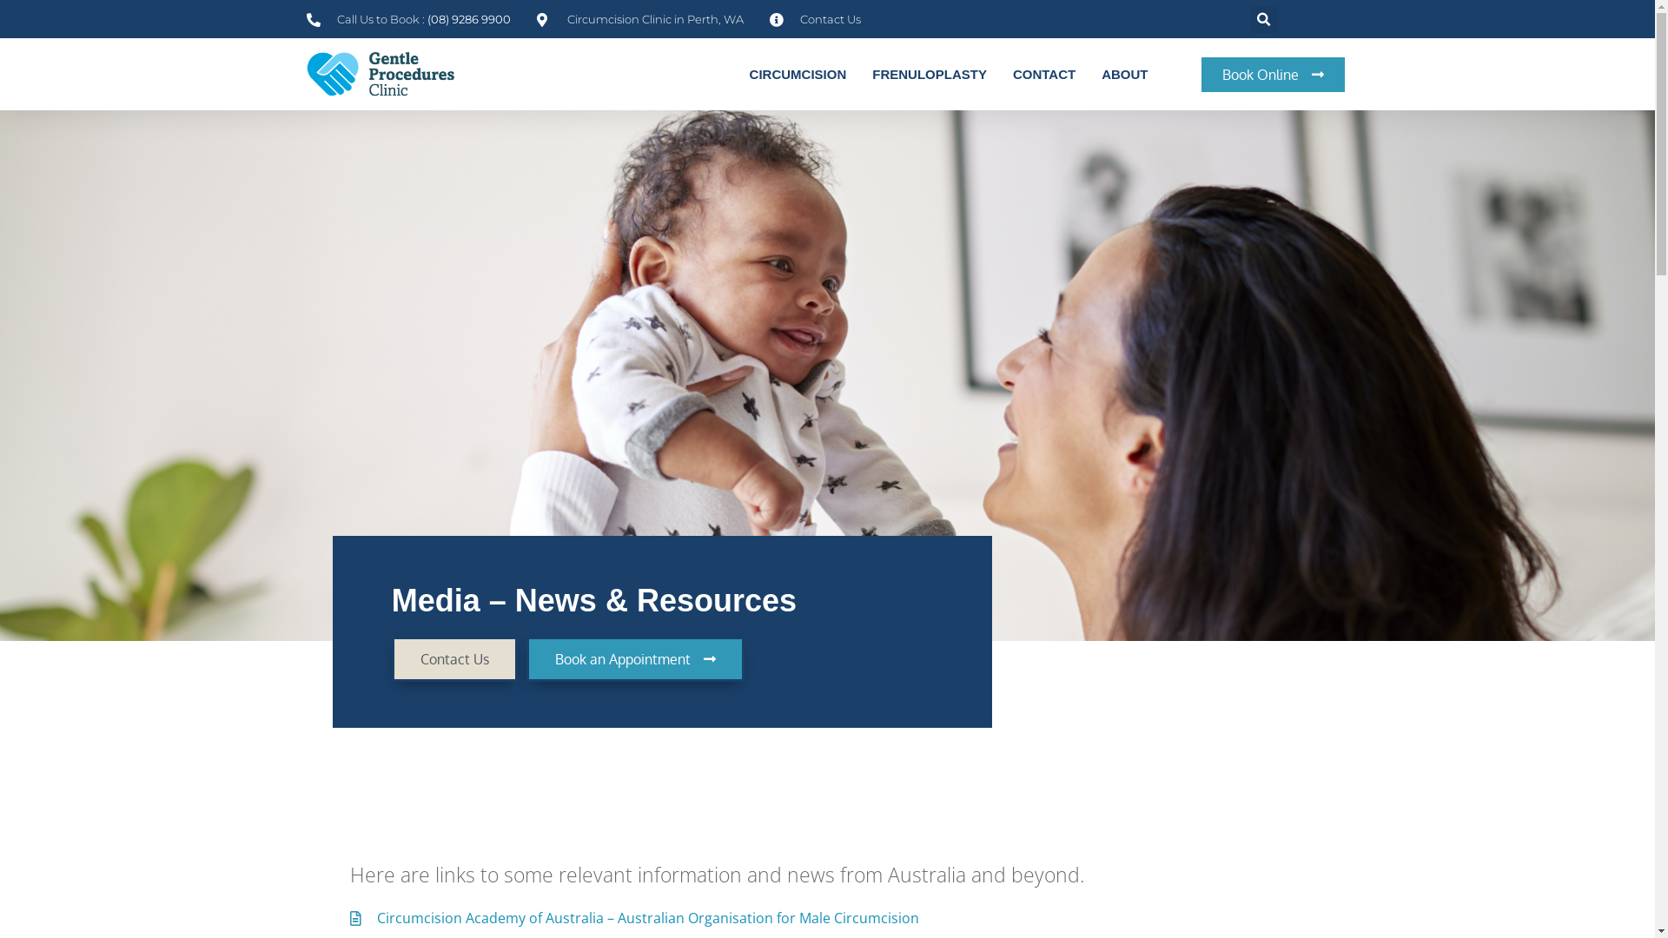  What do you see at coordinates (1274, 75) in the screenshot?
I see `Book Online` at bounding box center [1274, 75].